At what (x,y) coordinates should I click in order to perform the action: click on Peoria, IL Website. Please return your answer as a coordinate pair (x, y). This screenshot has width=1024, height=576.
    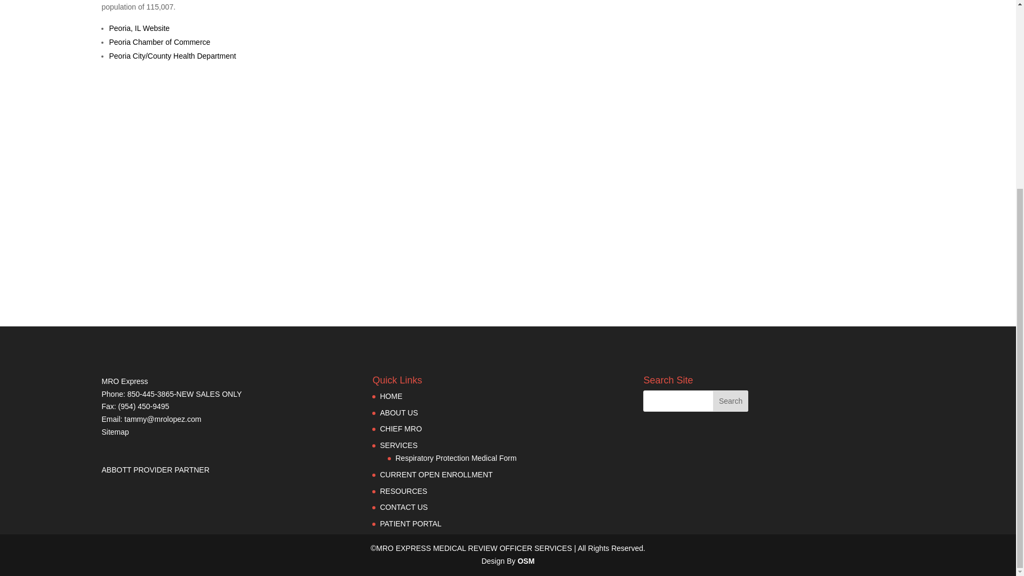
    Looking at the image, I should click on (139, 28).